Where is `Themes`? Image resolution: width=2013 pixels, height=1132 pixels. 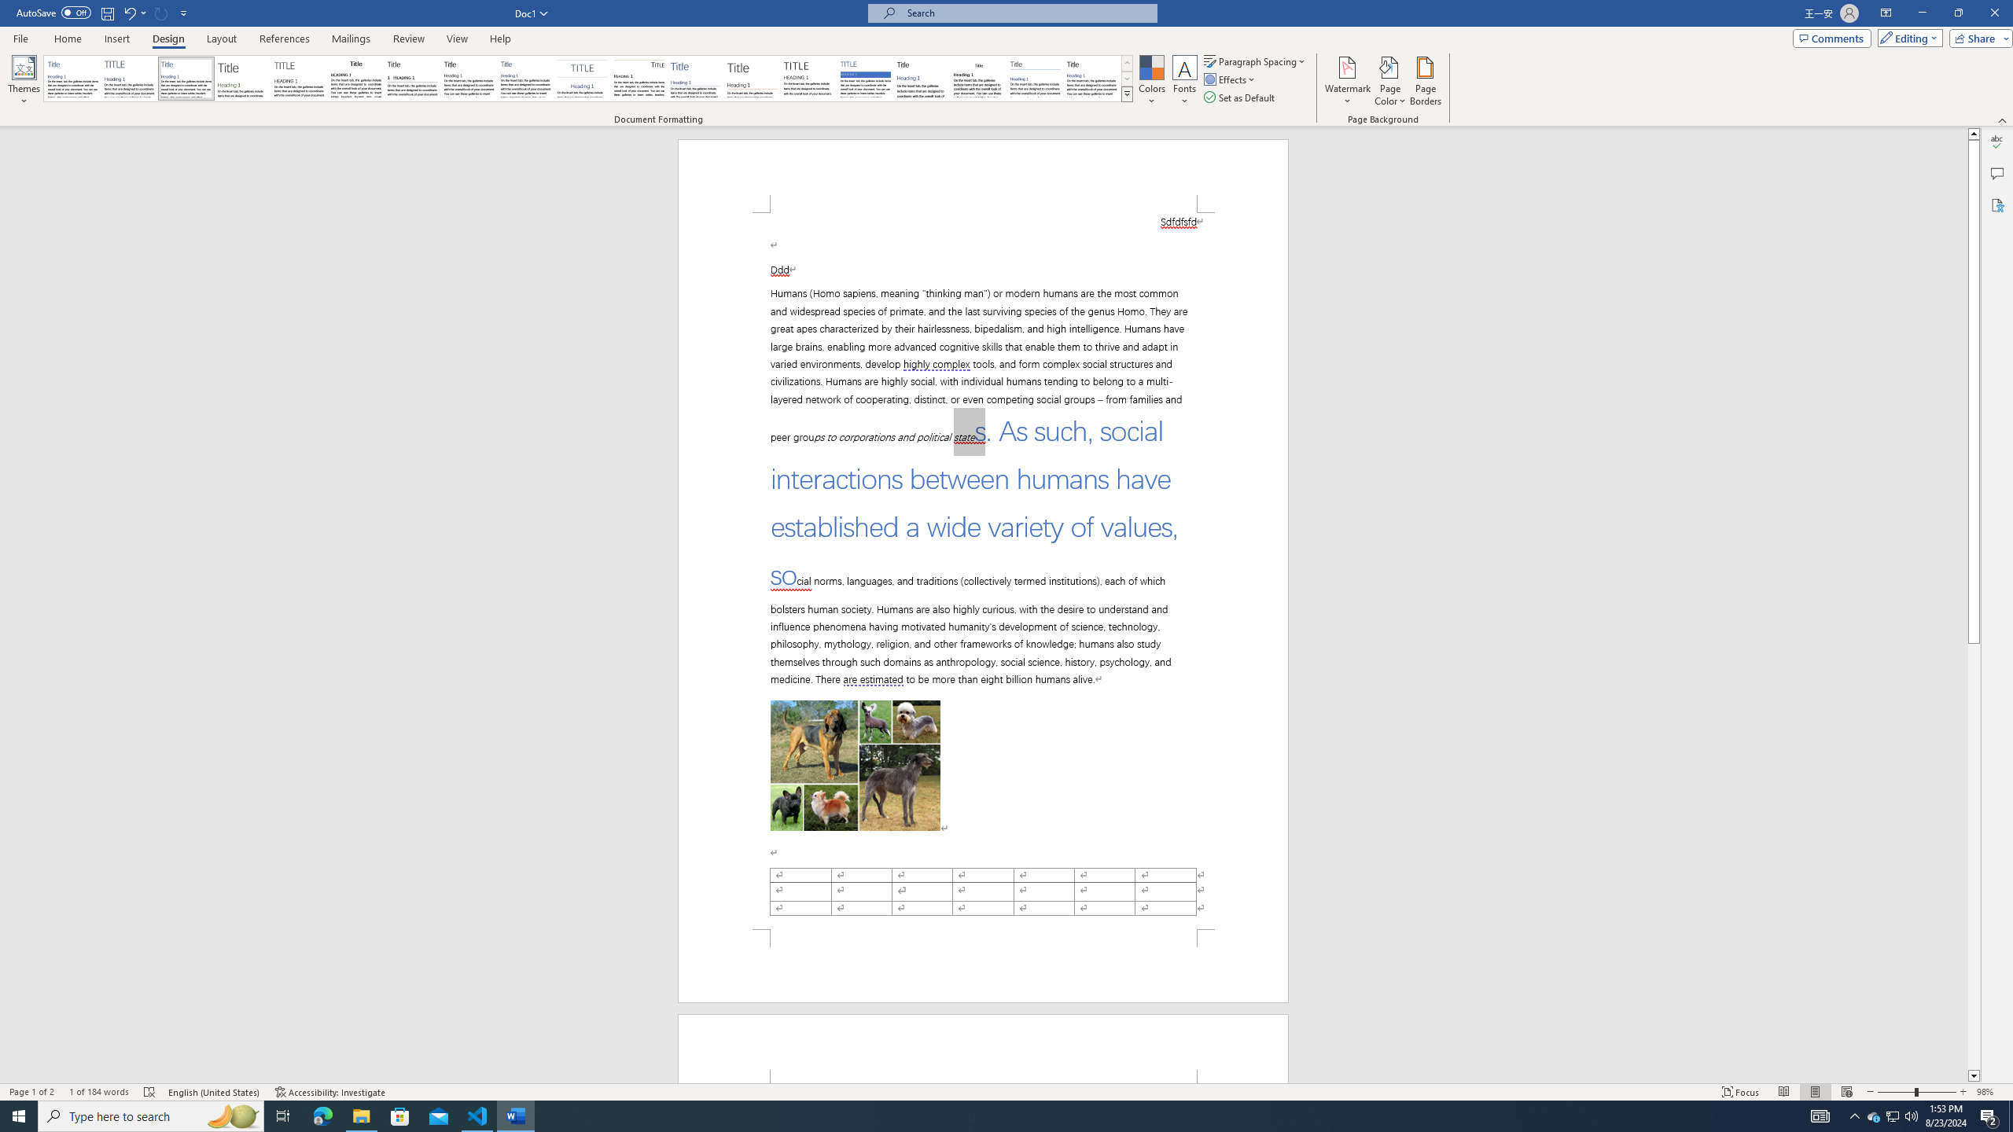
Themes is located at coordinates (24, 81).